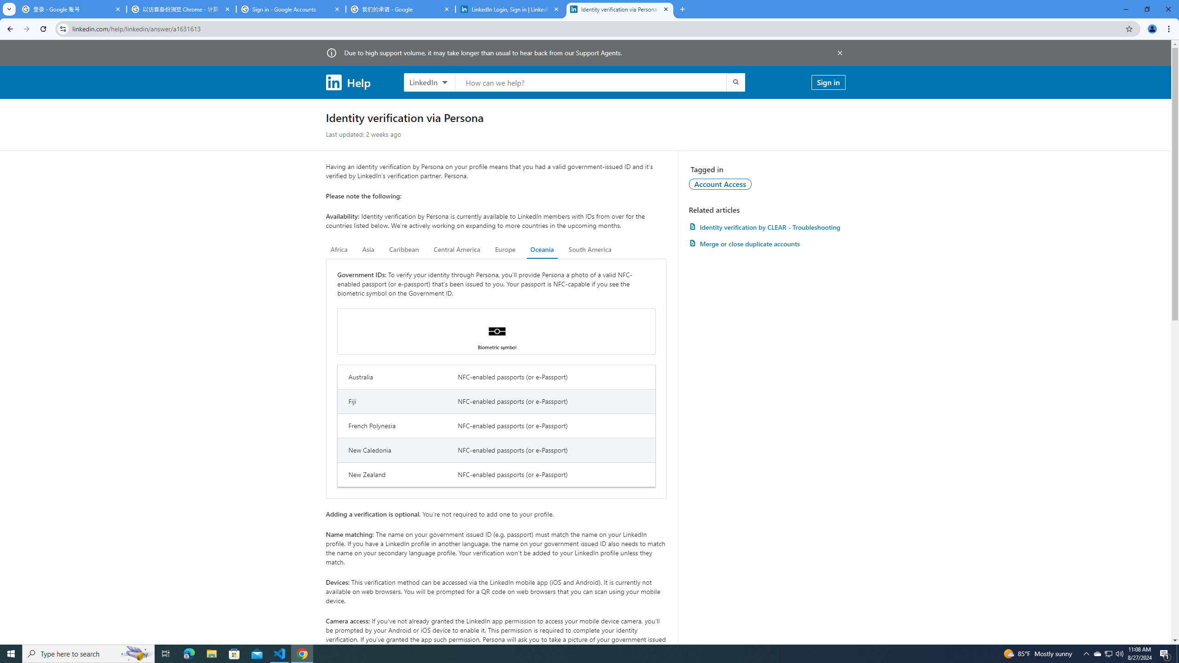 The image size is (1179, 663). Describe the element at coordinates (767, 244) in the screenshot. I see `Merge or close duplicate accounts` at that location.